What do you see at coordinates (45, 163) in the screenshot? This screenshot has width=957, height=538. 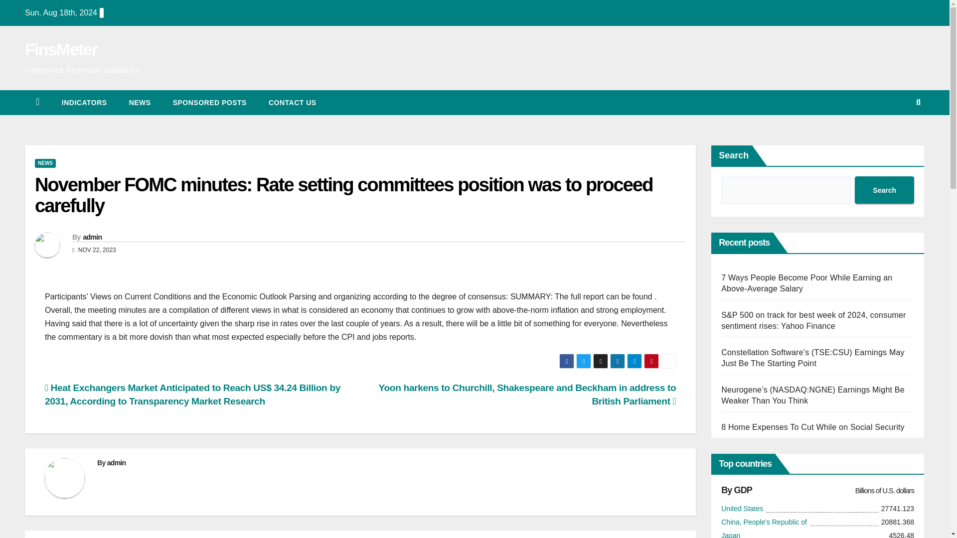 I see `NEWS` at bounding box center [45, 163].